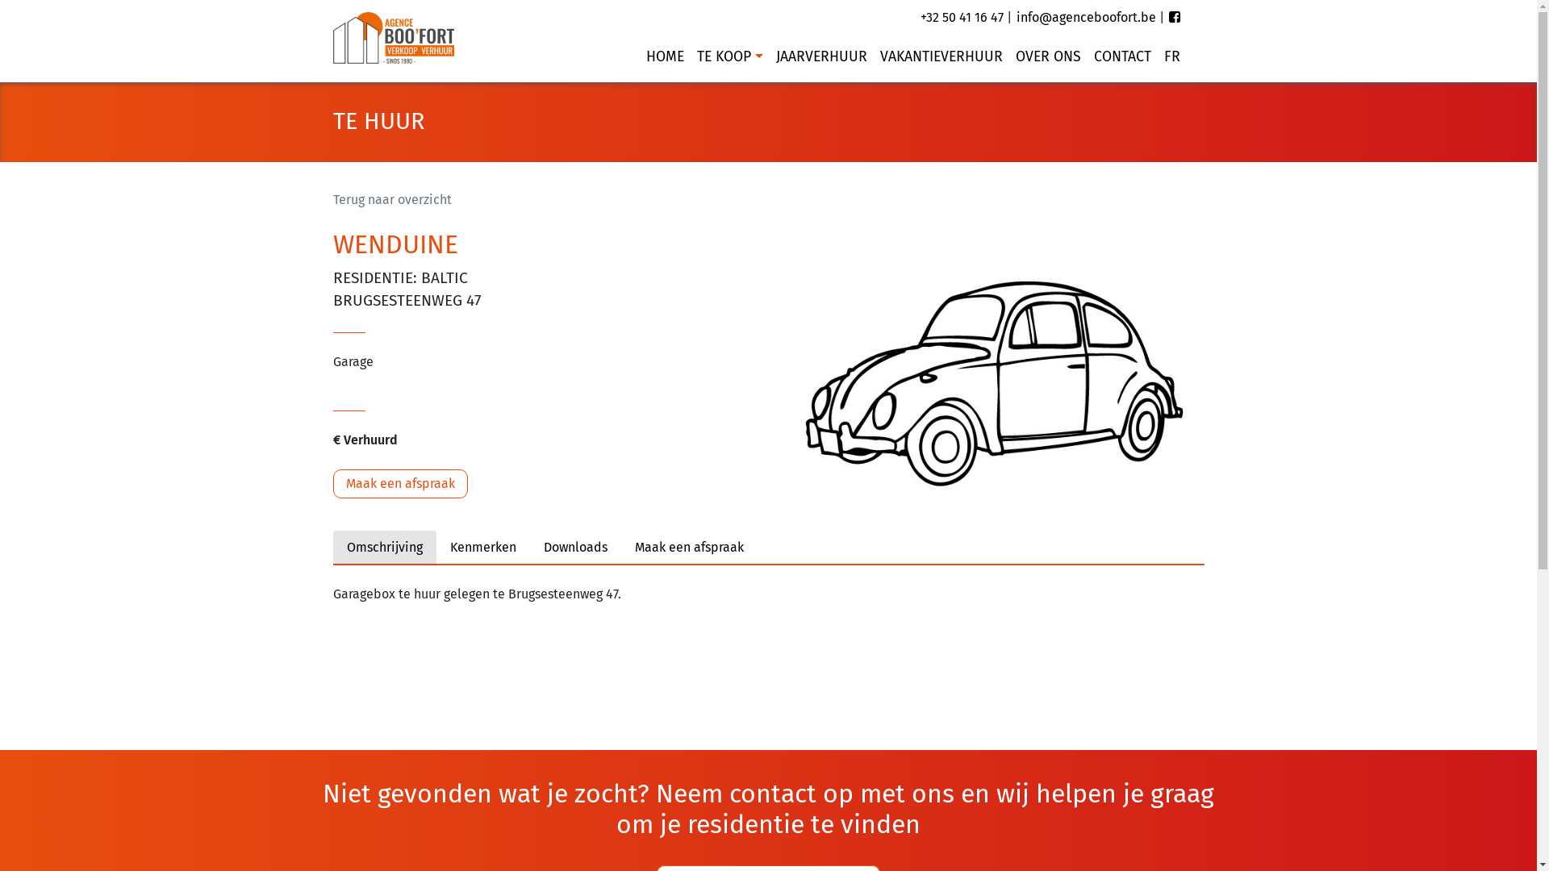  I want to click on Maak een afspraak, so click(400, 484).